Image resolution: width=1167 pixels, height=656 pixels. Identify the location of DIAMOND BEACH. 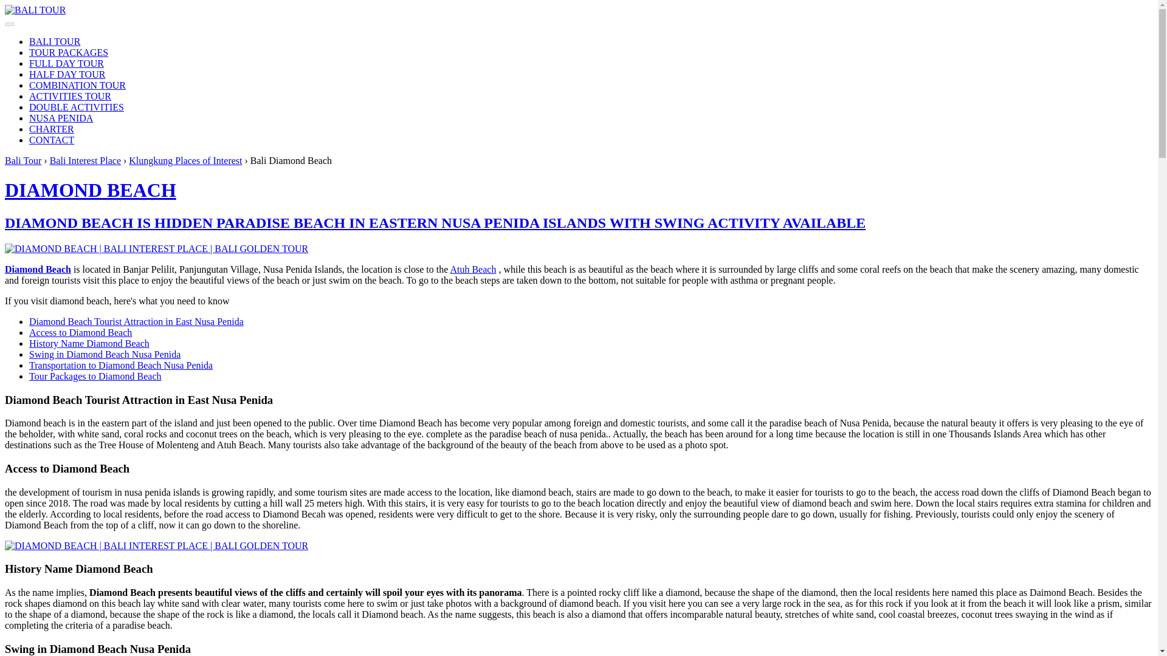
(90, 190).